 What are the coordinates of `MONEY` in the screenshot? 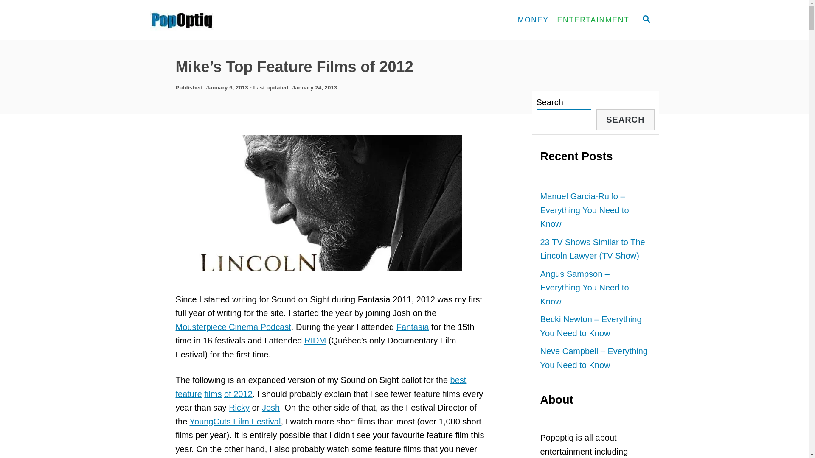 It's located at (533, 20).